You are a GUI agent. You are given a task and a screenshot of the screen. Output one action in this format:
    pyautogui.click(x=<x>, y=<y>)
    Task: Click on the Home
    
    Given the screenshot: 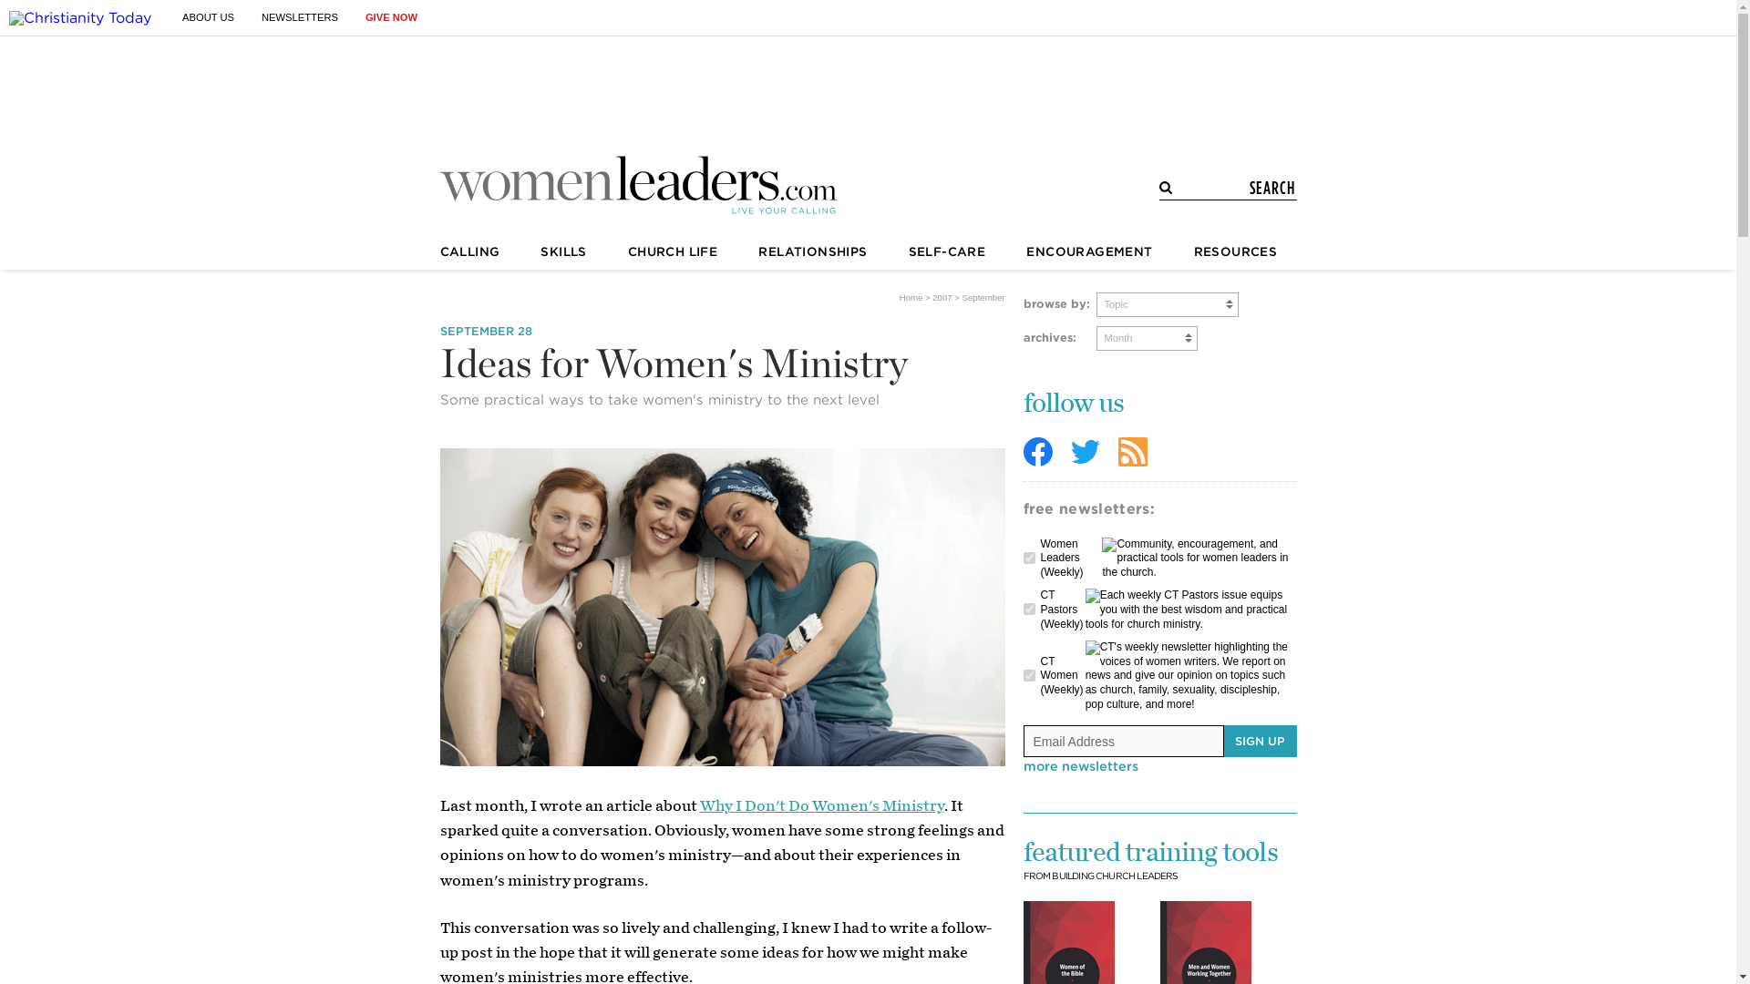 What is the action you would take?
    pyautogui.click(x=911, y=297)
    